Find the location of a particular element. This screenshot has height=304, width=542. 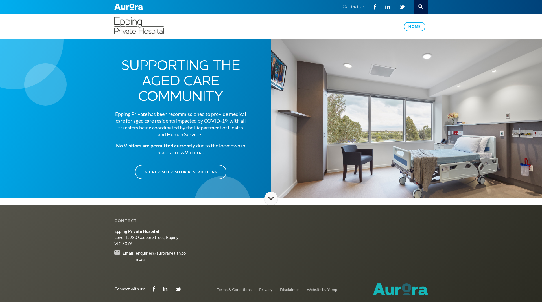

HOME
(CURRENT) is located at coordinates (414, 26).